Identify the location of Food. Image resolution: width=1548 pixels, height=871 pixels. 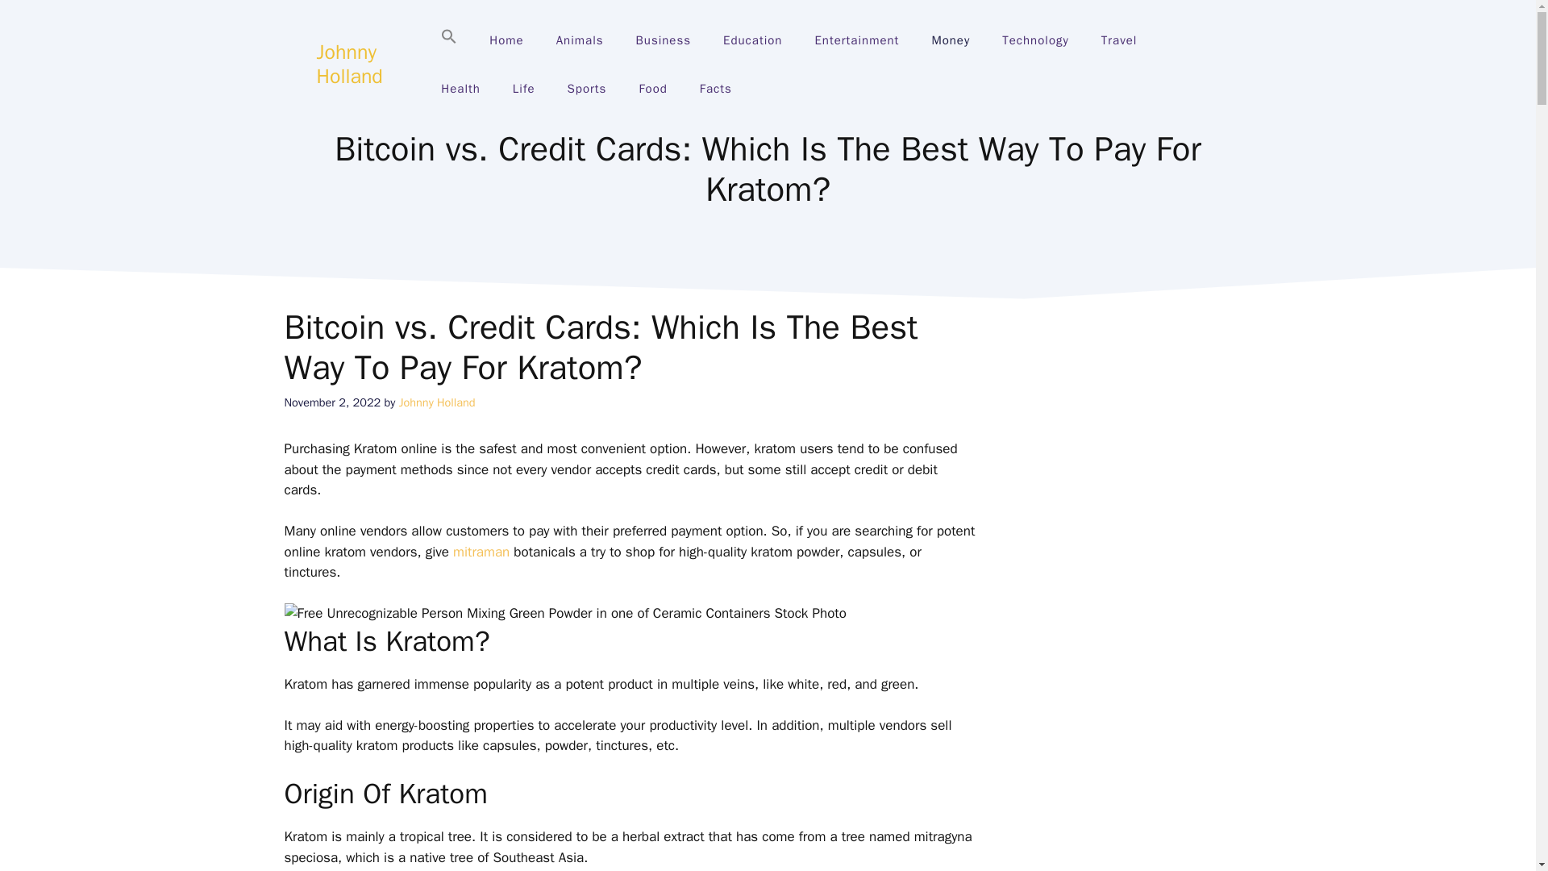
(651, 89).